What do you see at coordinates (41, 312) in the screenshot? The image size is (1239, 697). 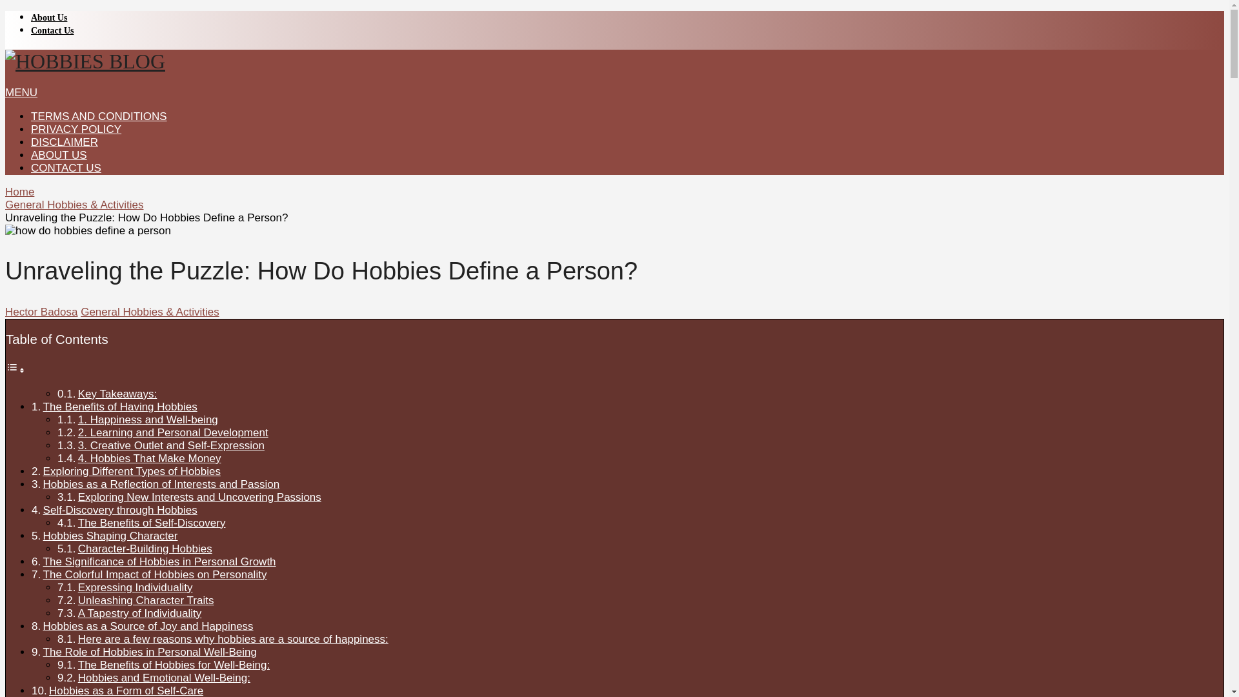 I see `Hector Badosa` at bounding box center [41, 312].